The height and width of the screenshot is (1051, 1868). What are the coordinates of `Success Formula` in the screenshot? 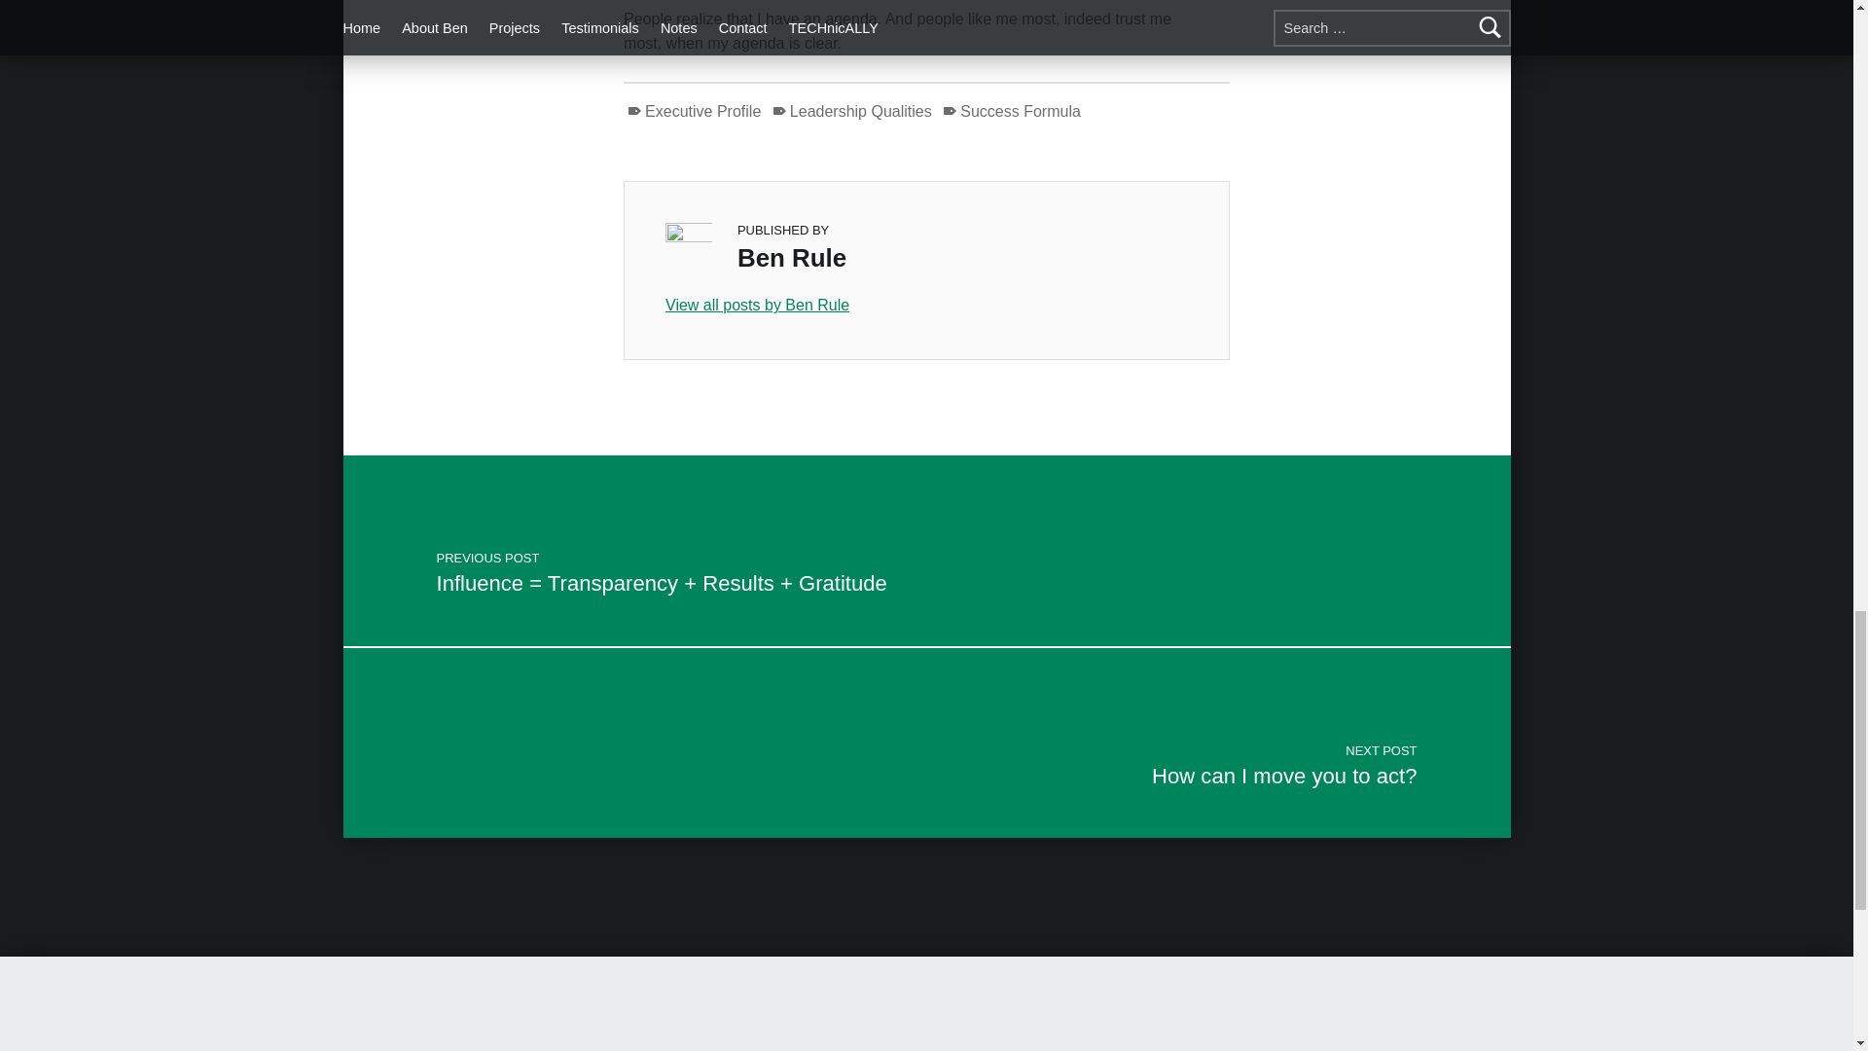 It's located at (926, 306).